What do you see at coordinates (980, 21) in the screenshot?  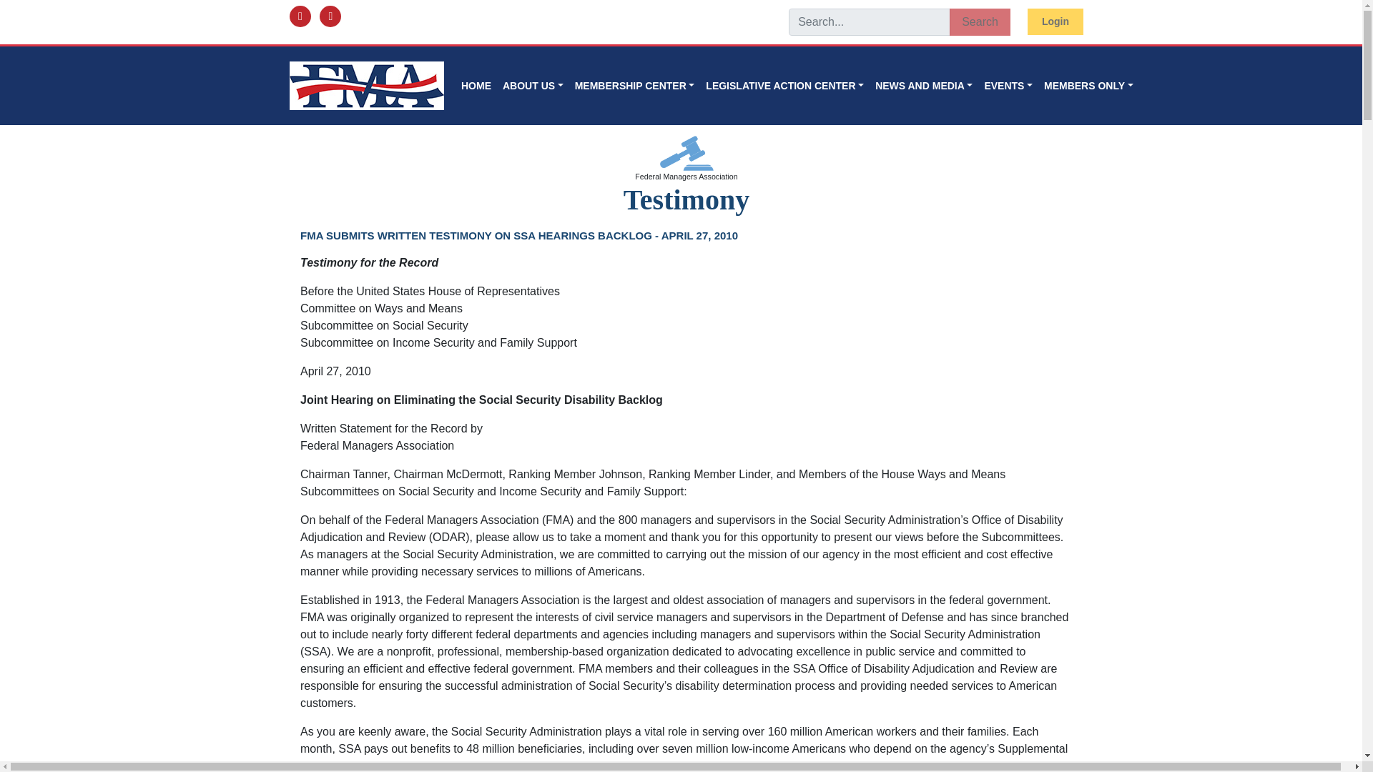 I see `Search` at bounding box center [980, 21].